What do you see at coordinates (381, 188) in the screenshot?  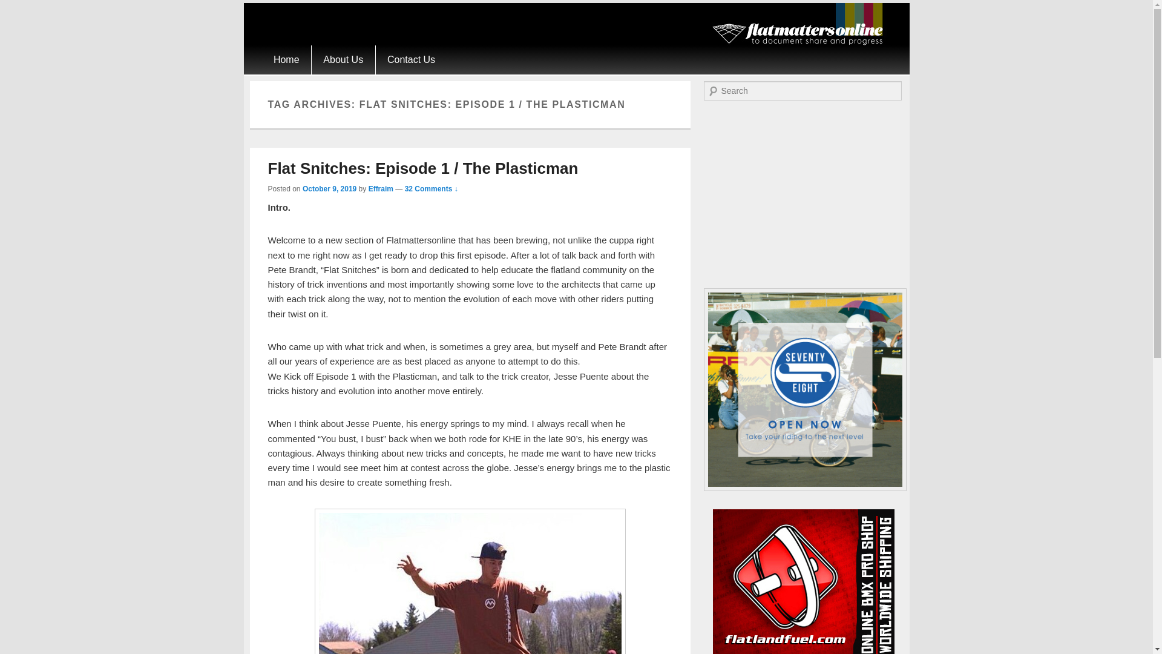 I see `View all posts by Effraim` at bounding box center [381, 188].